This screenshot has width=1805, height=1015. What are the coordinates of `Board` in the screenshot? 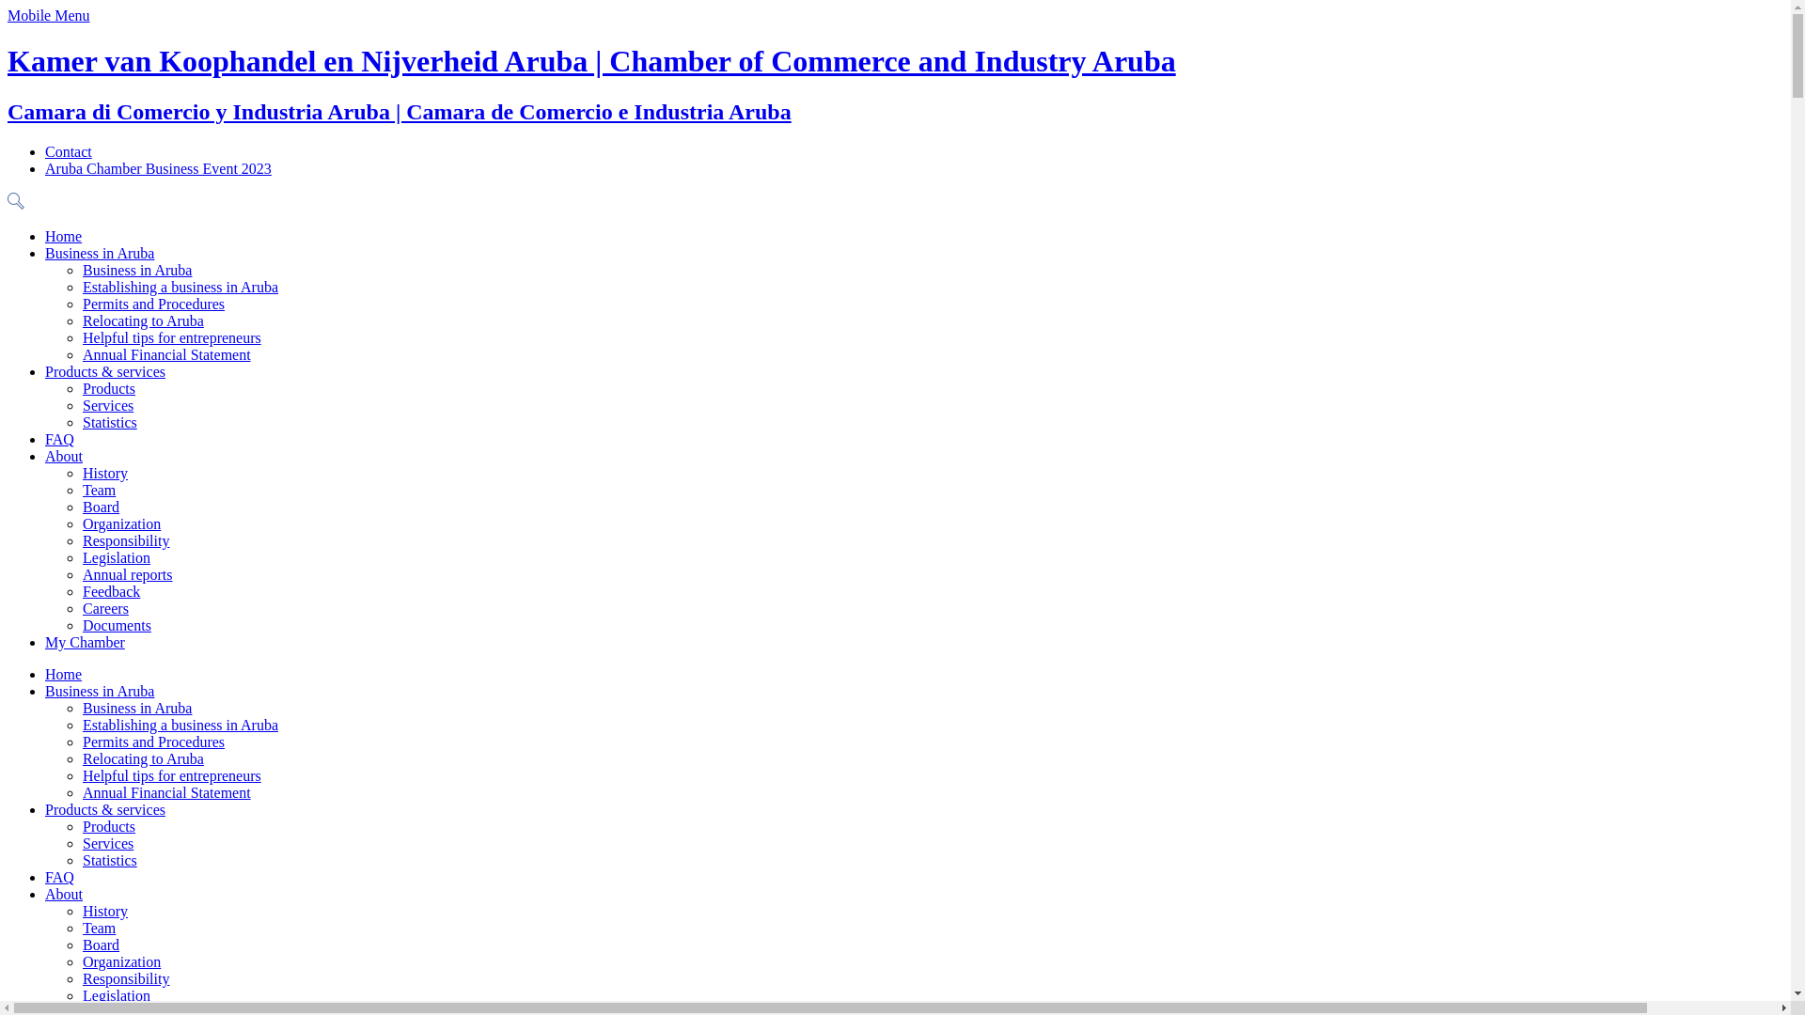 It's located at (102, 507).